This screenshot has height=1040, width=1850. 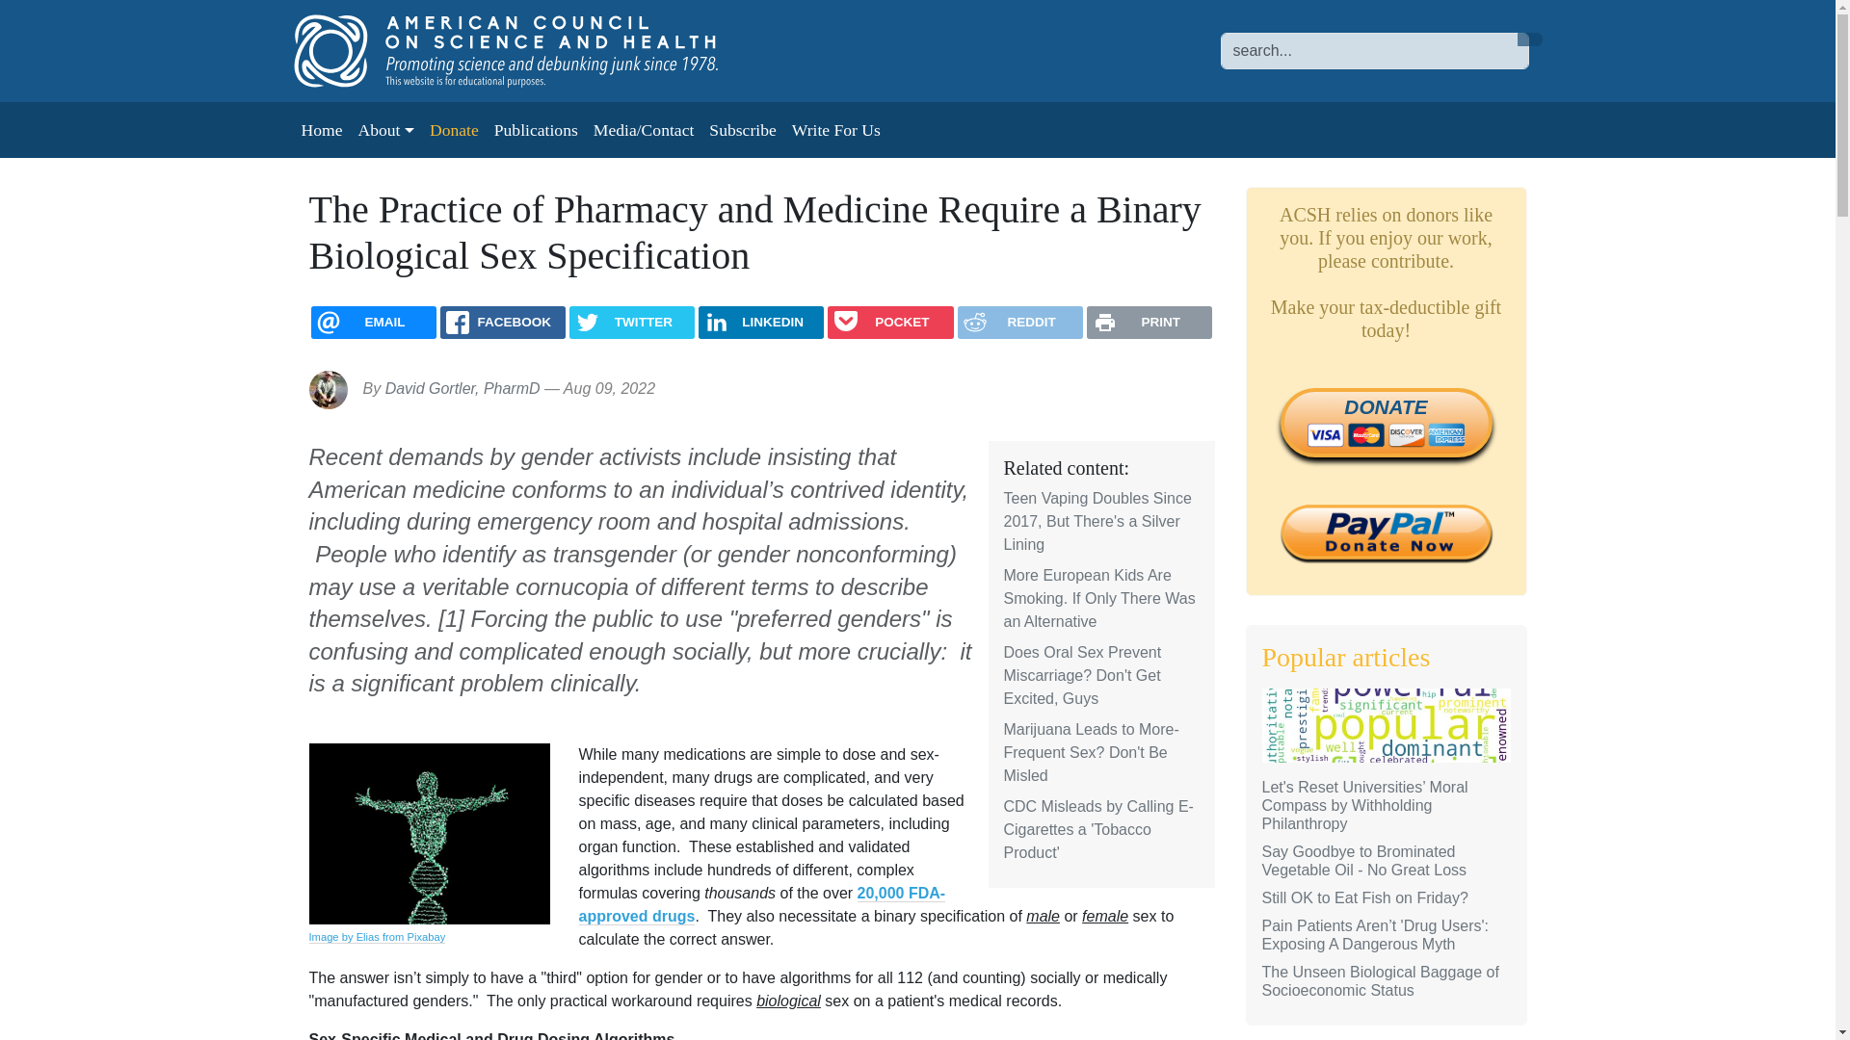 What do you see at coordinates (1097, 520) in the screenshot?
I see `Teen Vaping Doubles Since 2017, But There's a Silver Lining` at bounding box center [1097, 520].